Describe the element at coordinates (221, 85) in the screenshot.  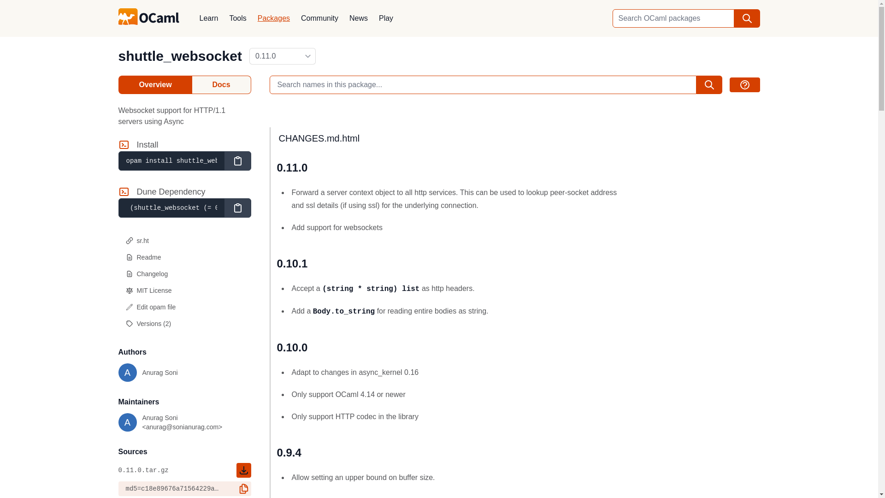
I see `show search instructions` at that location.